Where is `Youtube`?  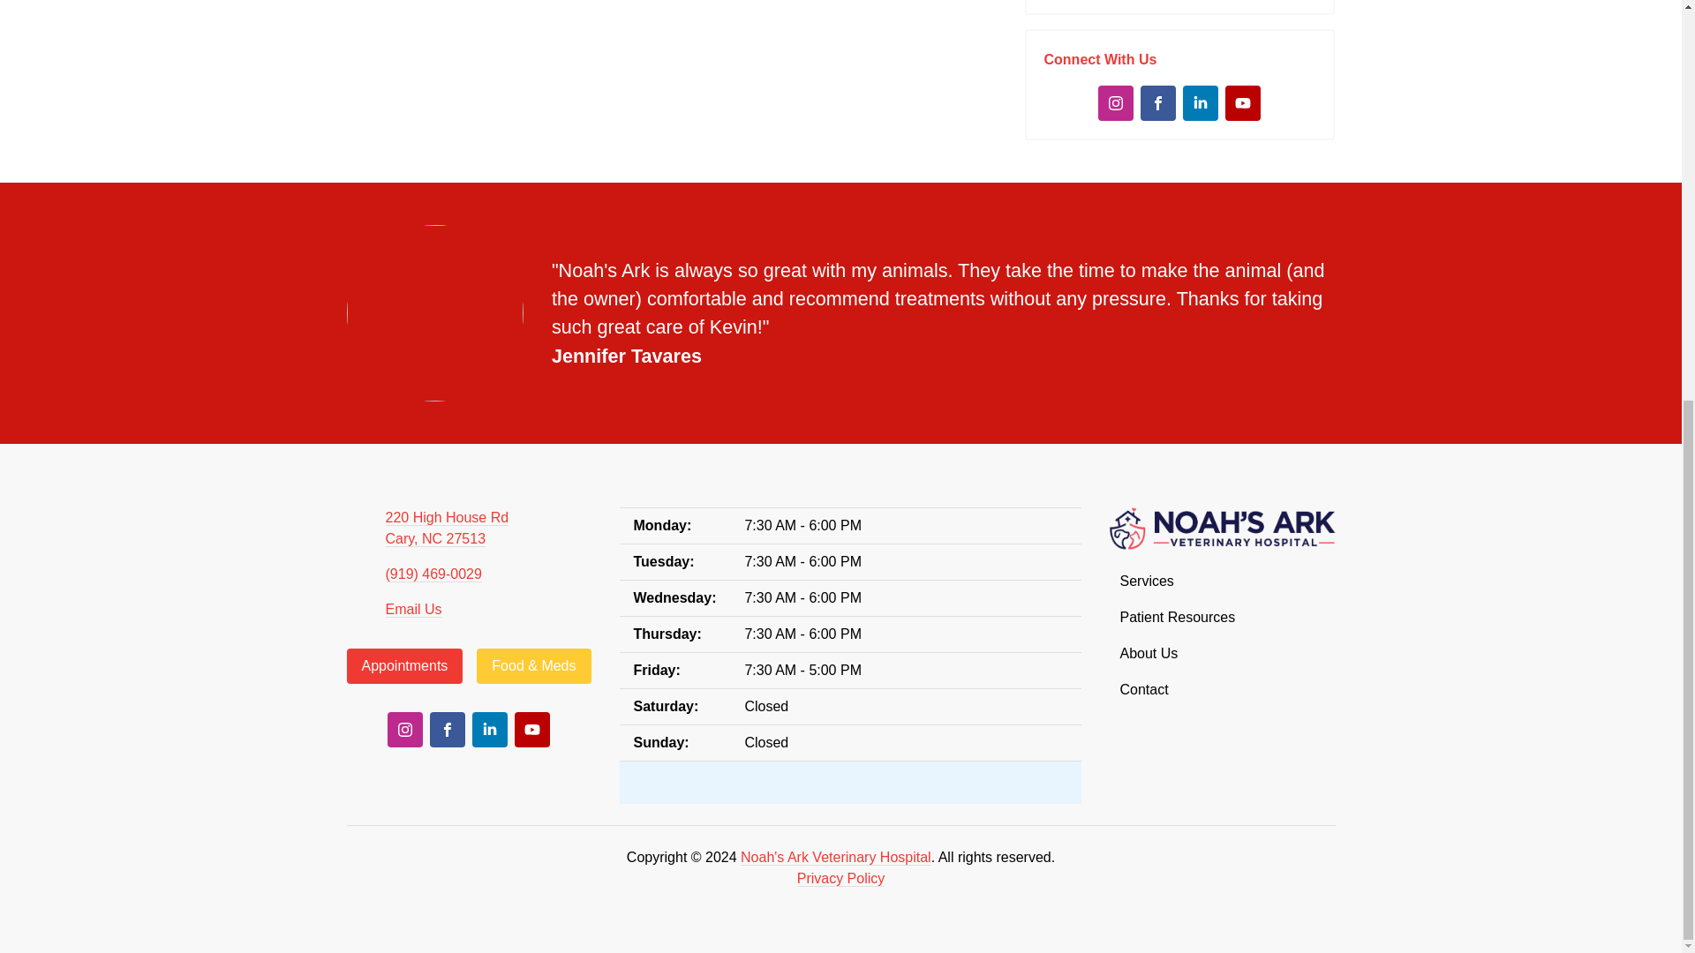 Youtube is located at coordinates (1243, 103).